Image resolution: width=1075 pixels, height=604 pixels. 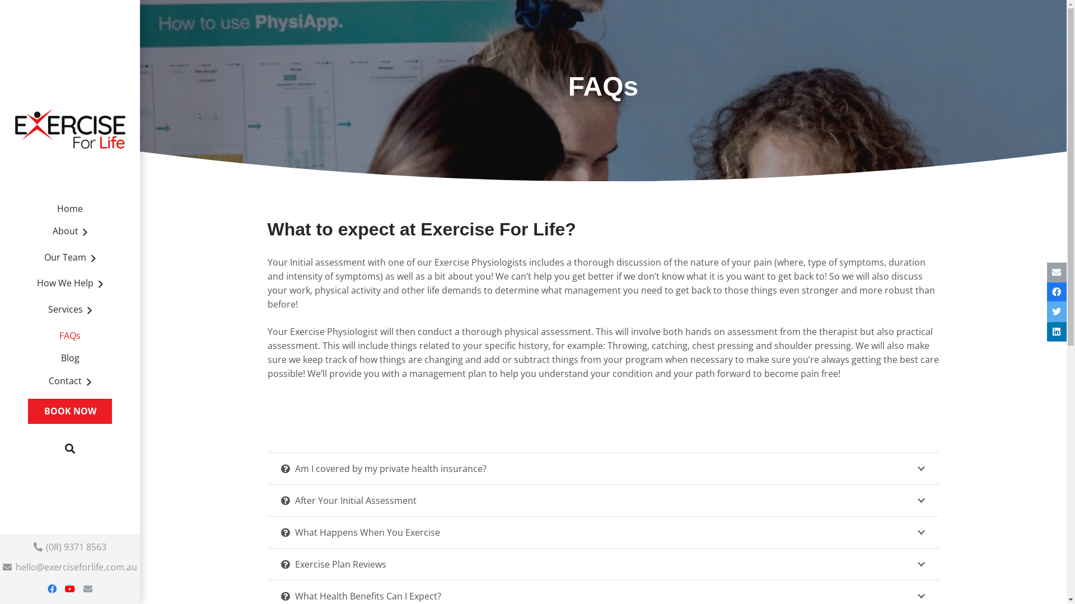 What do you see at coordinates (604, 532) in the screenshot?
I see `What Happens When You Exercise` at bounding box center [604, 532].